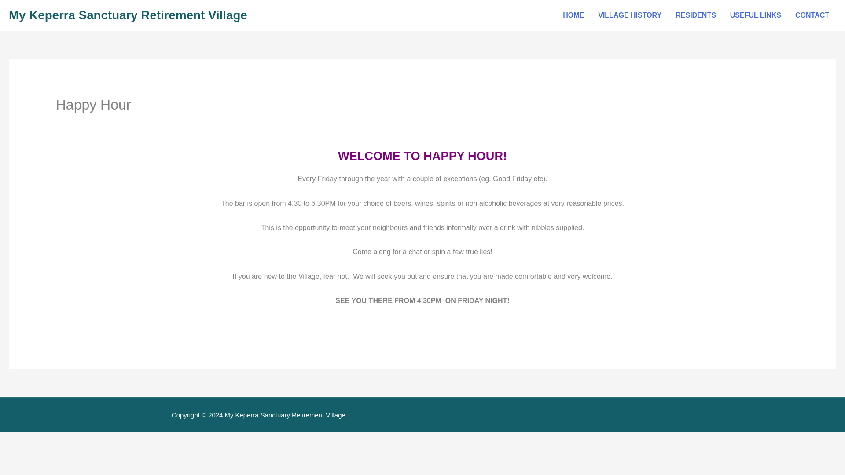 Image resolution: width=845 pixels, height=475 pixels. What do you see at coordinates (573, 15) in the screenshot?
I see `HOME` at bounding box center [573, 15].